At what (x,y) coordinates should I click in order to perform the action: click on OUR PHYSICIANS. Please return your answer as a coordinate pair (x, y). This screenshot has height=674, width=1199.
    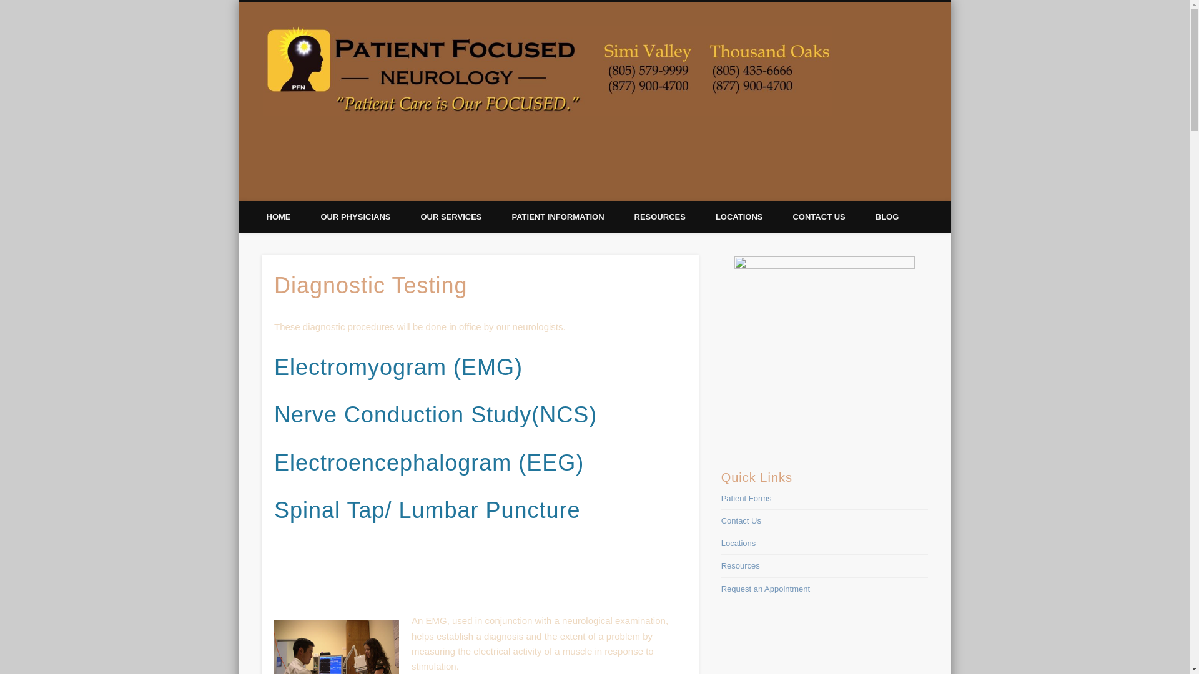
    Looking at the image, I should click on (356, 216).